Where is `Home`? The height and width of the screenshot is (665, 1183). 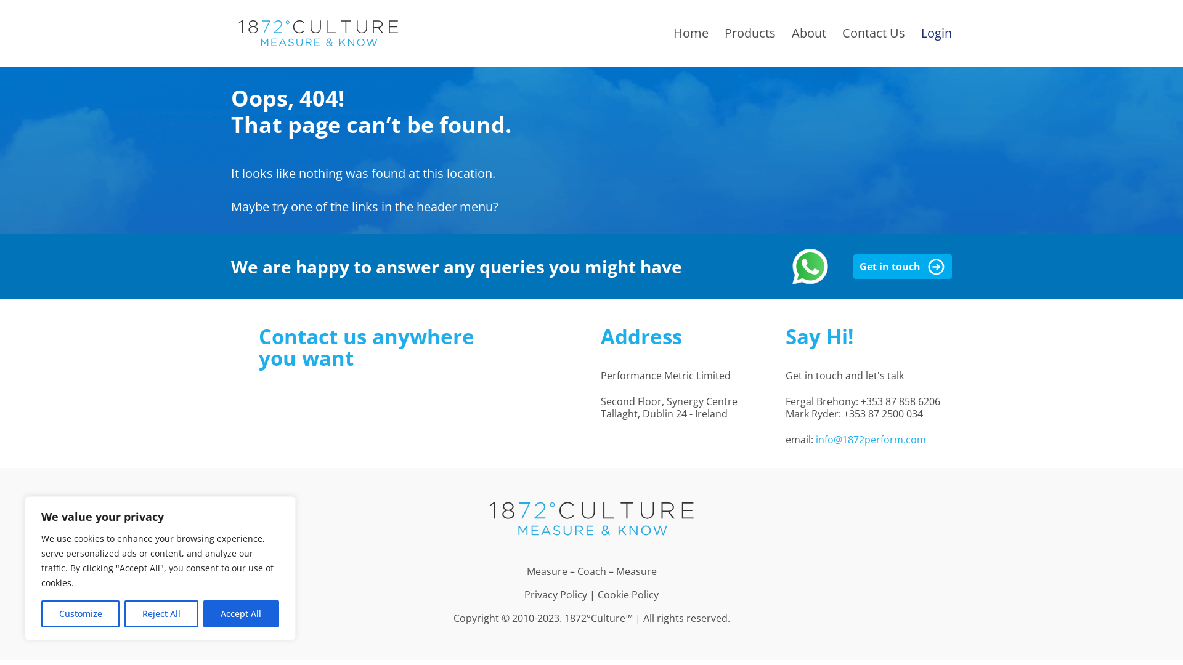
Home is located at coordinates (691, 33).